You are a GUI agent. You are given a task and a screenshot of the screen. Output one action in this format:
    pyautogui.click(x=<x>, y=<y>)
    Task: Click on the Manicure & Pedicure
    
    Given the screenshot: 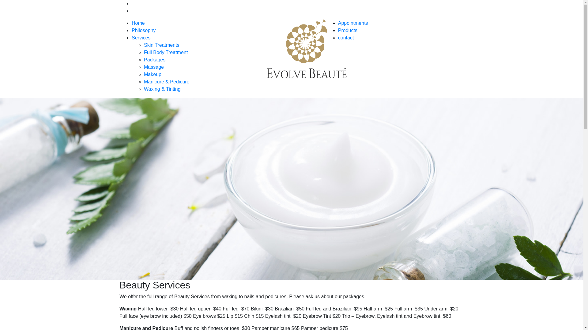 What is the action you would take?
    pyautogui.click(x=167, y=82)
    